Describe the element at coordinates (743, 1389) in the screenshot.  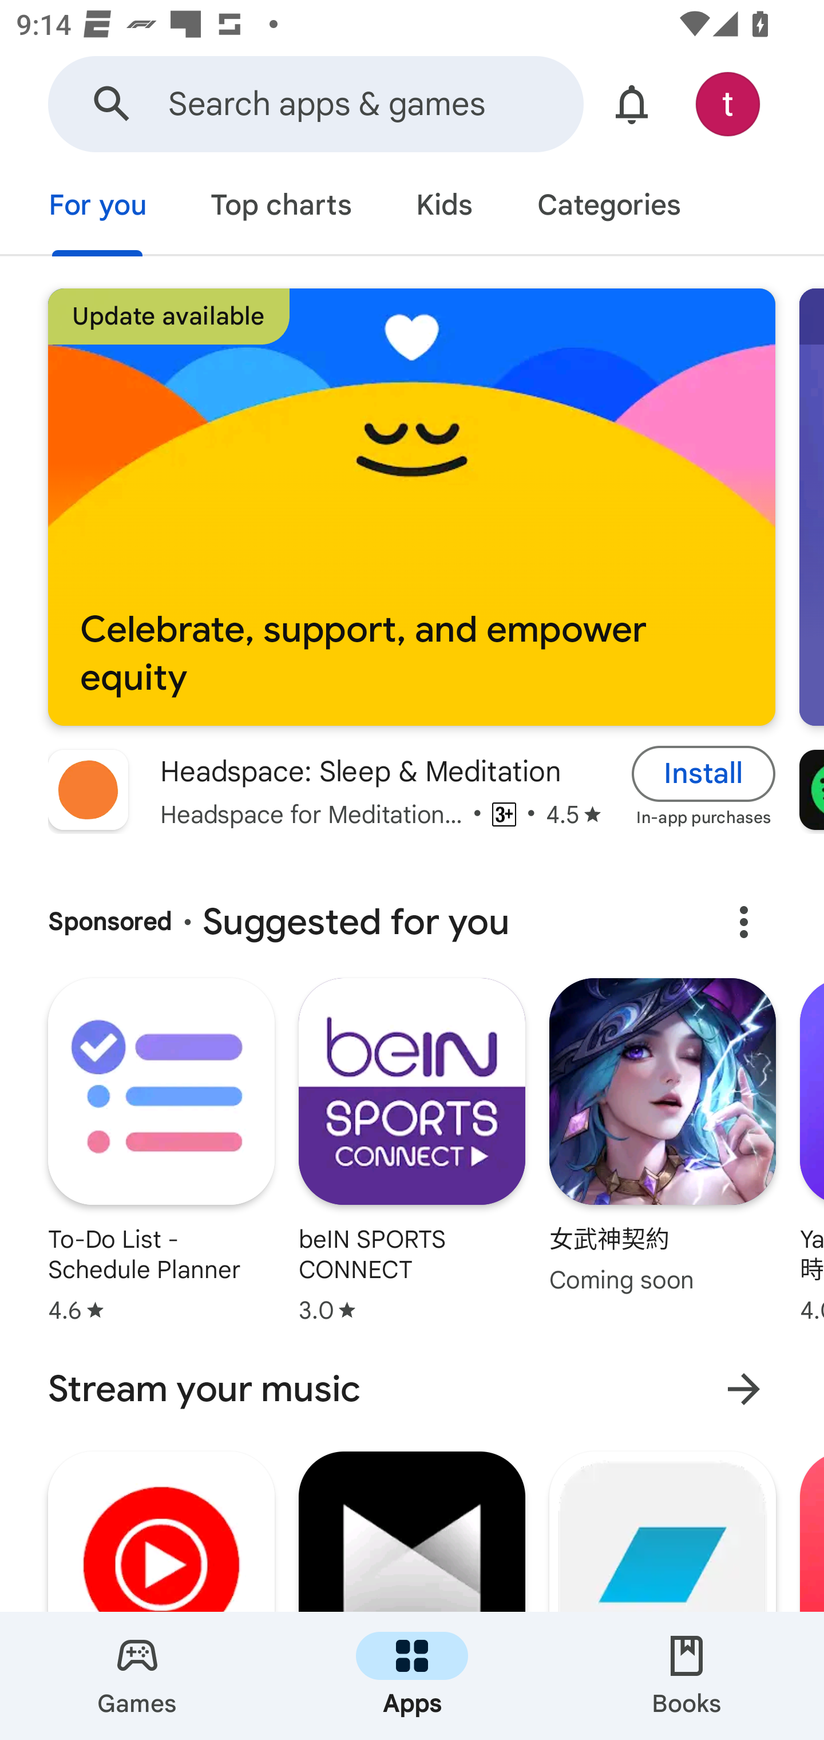
I see `More results for Stream your music` at that location.